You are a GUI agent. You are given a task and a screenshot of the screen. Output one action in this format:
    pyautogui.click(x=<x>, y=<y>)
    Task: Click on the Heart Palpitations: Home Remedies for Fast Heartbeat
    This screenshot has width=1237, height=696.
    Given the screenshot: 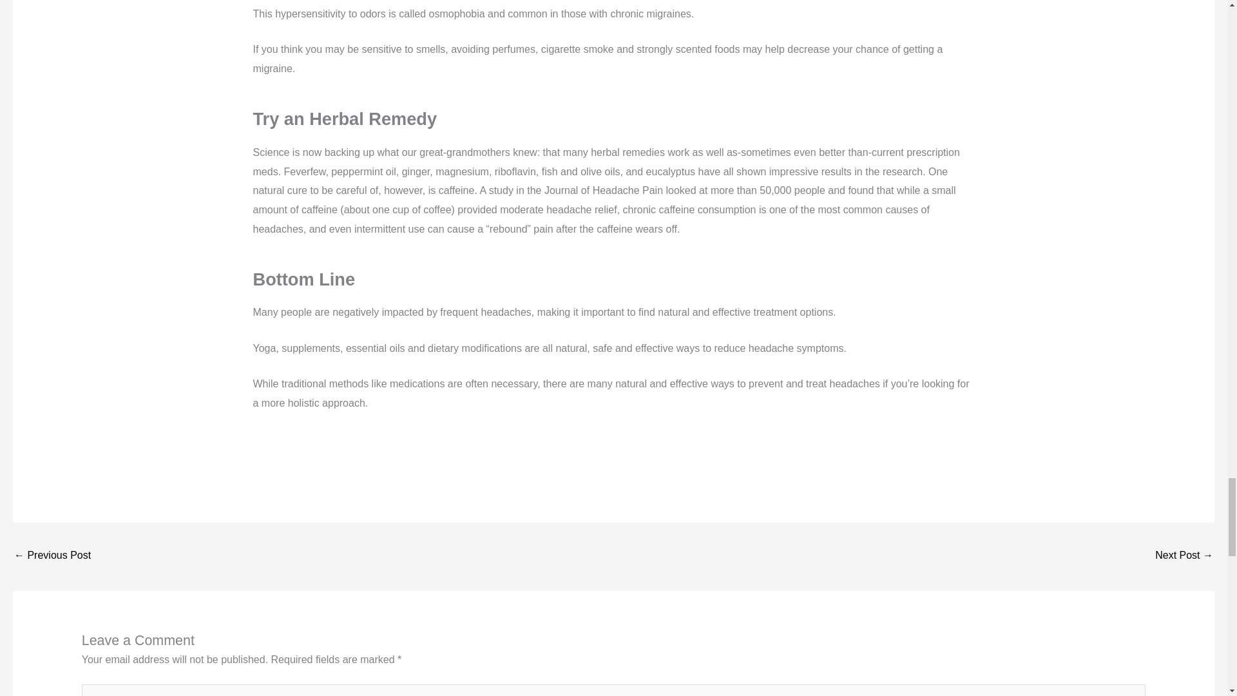 What is the action you would take?
    pyautogui.click(x=52, y=556)
    